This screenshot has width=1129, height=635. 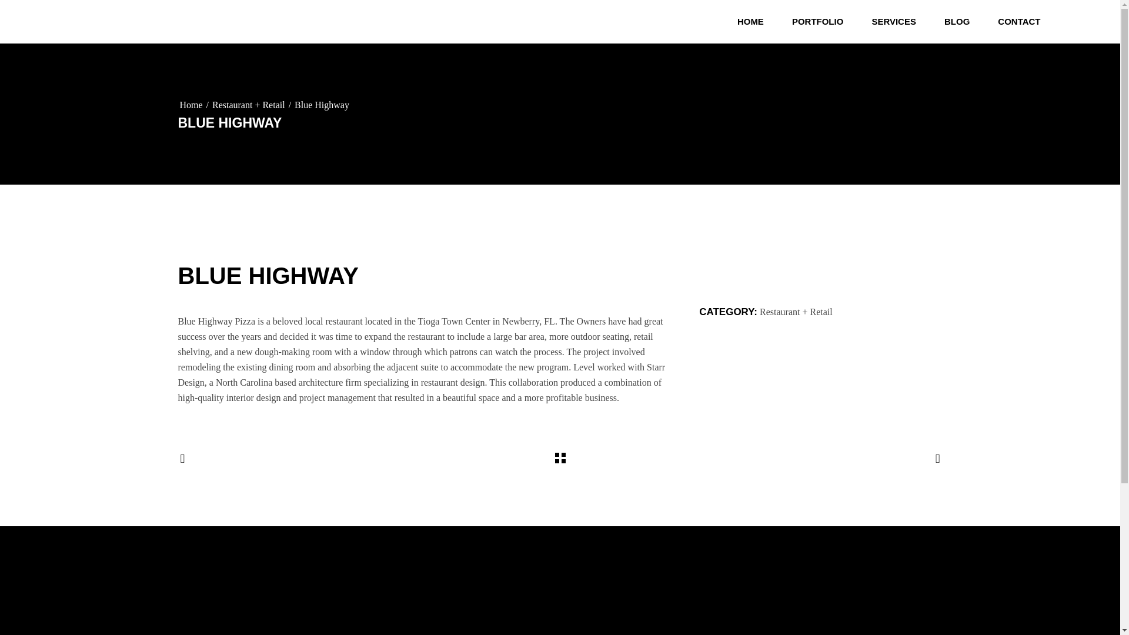 What do you see at coordinates (894, 22) in the screenshot?
I see `SERVICES` at bounding box center [894, 22].